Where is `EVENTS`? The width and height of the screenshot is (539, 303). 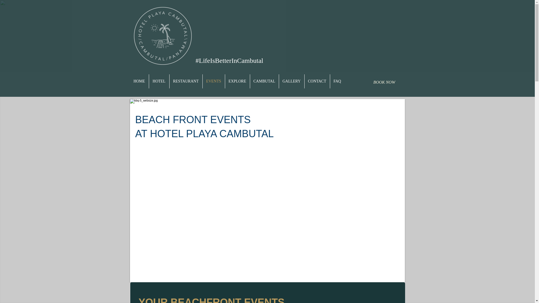
EVENTS is located at coordinates (213, 81).